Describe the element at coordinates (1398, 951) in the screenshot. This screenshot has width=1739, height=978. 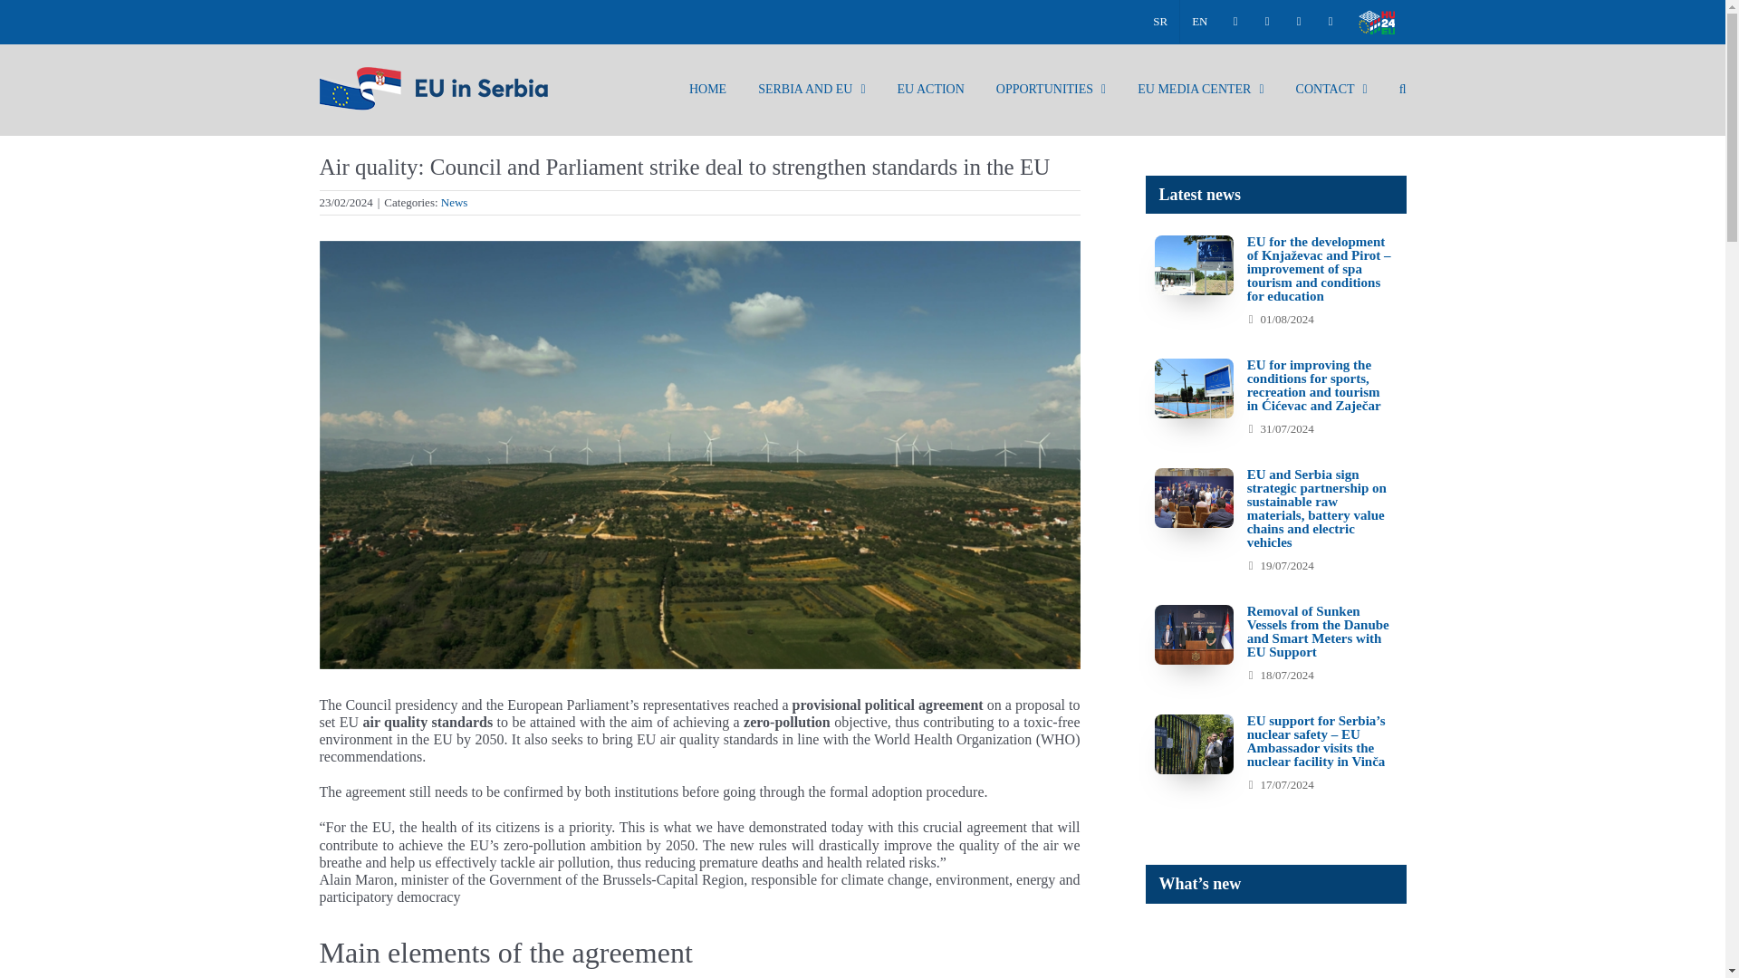
I see `YouTube video player` at that location.